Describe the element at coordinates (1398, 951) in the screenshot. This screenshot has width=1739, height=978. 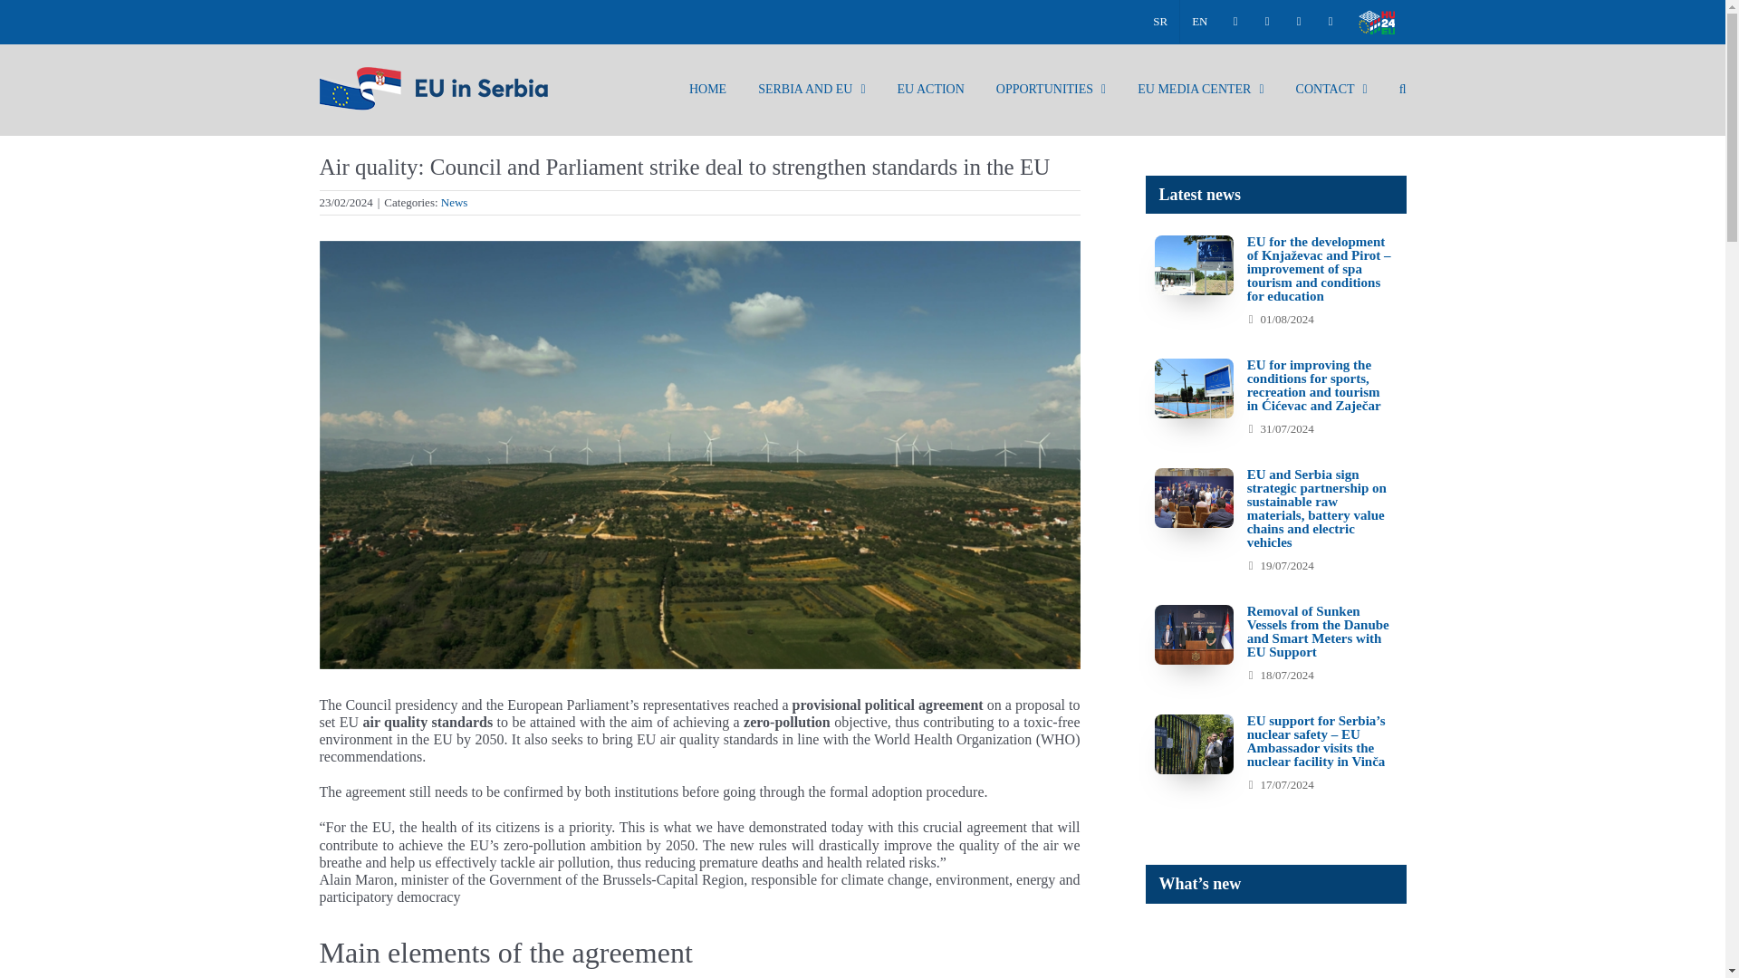
I see `YouTube video player` at that location.